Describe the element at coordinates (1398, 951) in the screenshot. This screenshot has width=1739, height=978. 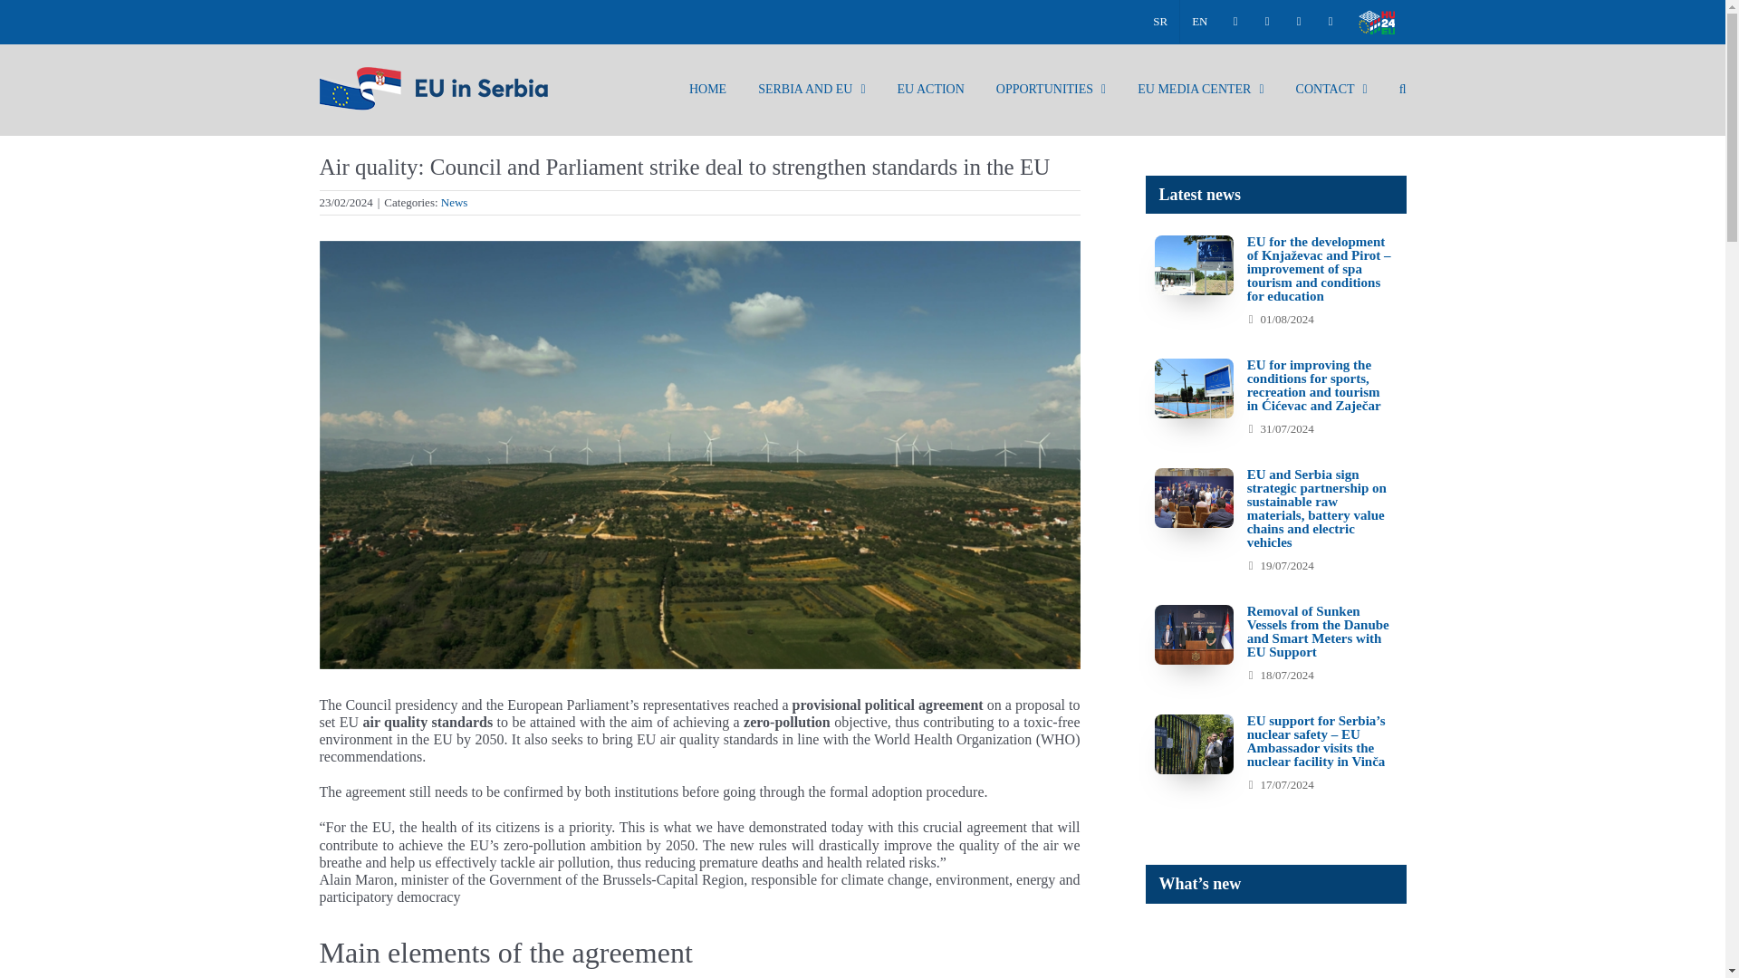
I see `YouTube video player` at that location.